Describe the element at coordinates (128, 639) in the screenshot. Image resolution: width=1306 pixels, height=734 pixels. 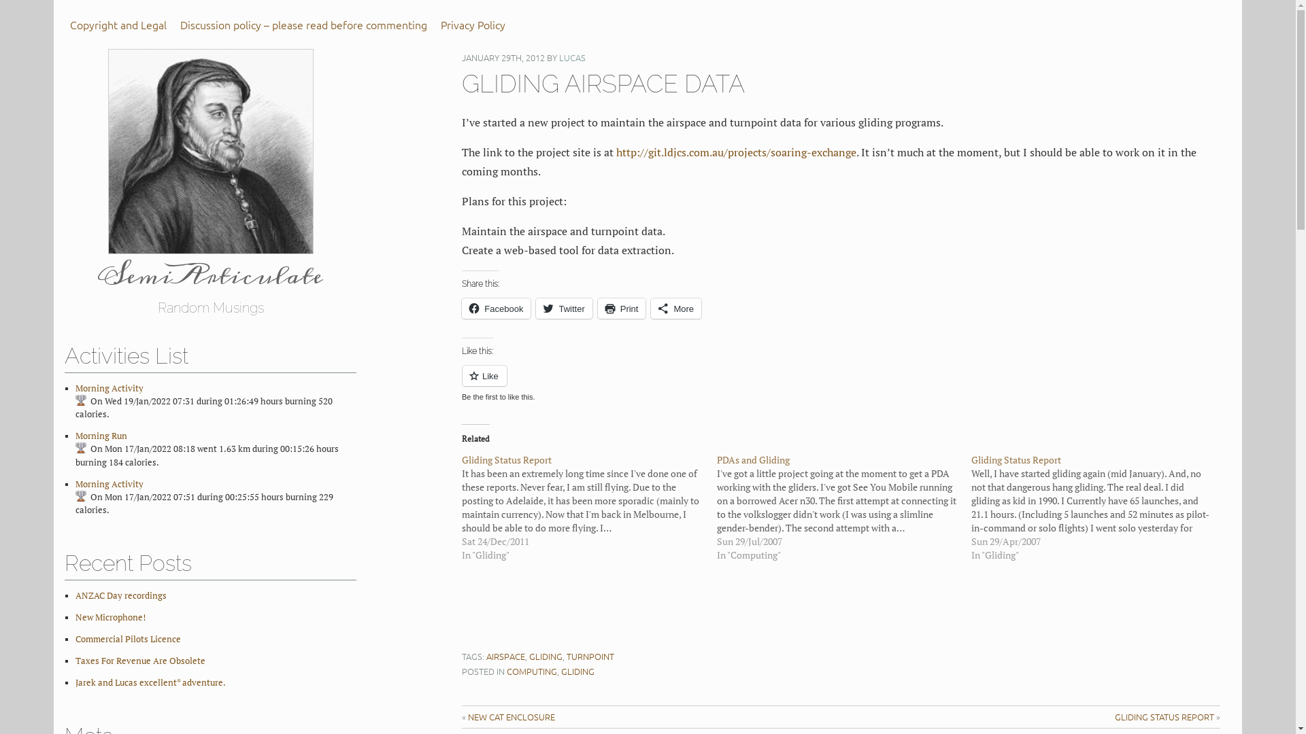
I see `Commercial Pilots Licence` at that location.